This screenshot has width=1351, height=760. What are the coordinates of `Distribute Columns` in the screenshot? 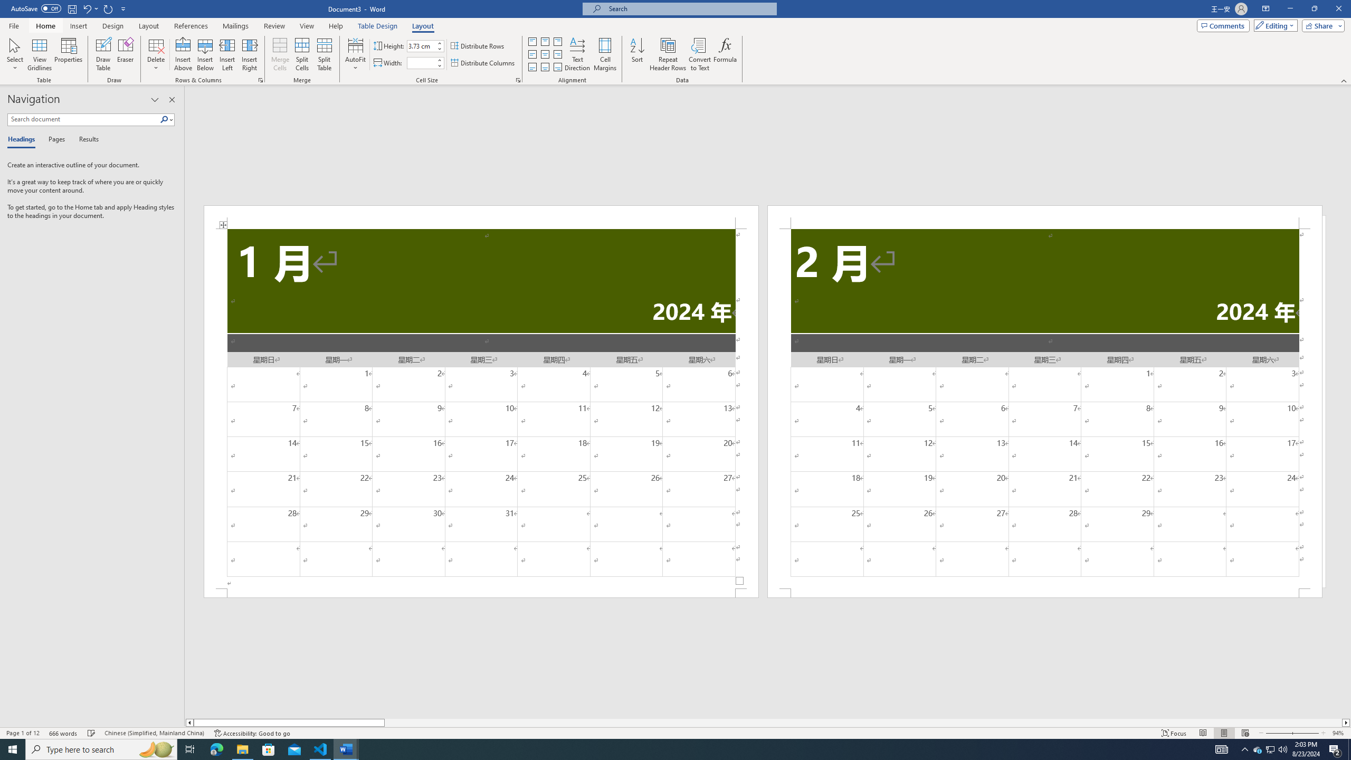 It's located at (483, 63).